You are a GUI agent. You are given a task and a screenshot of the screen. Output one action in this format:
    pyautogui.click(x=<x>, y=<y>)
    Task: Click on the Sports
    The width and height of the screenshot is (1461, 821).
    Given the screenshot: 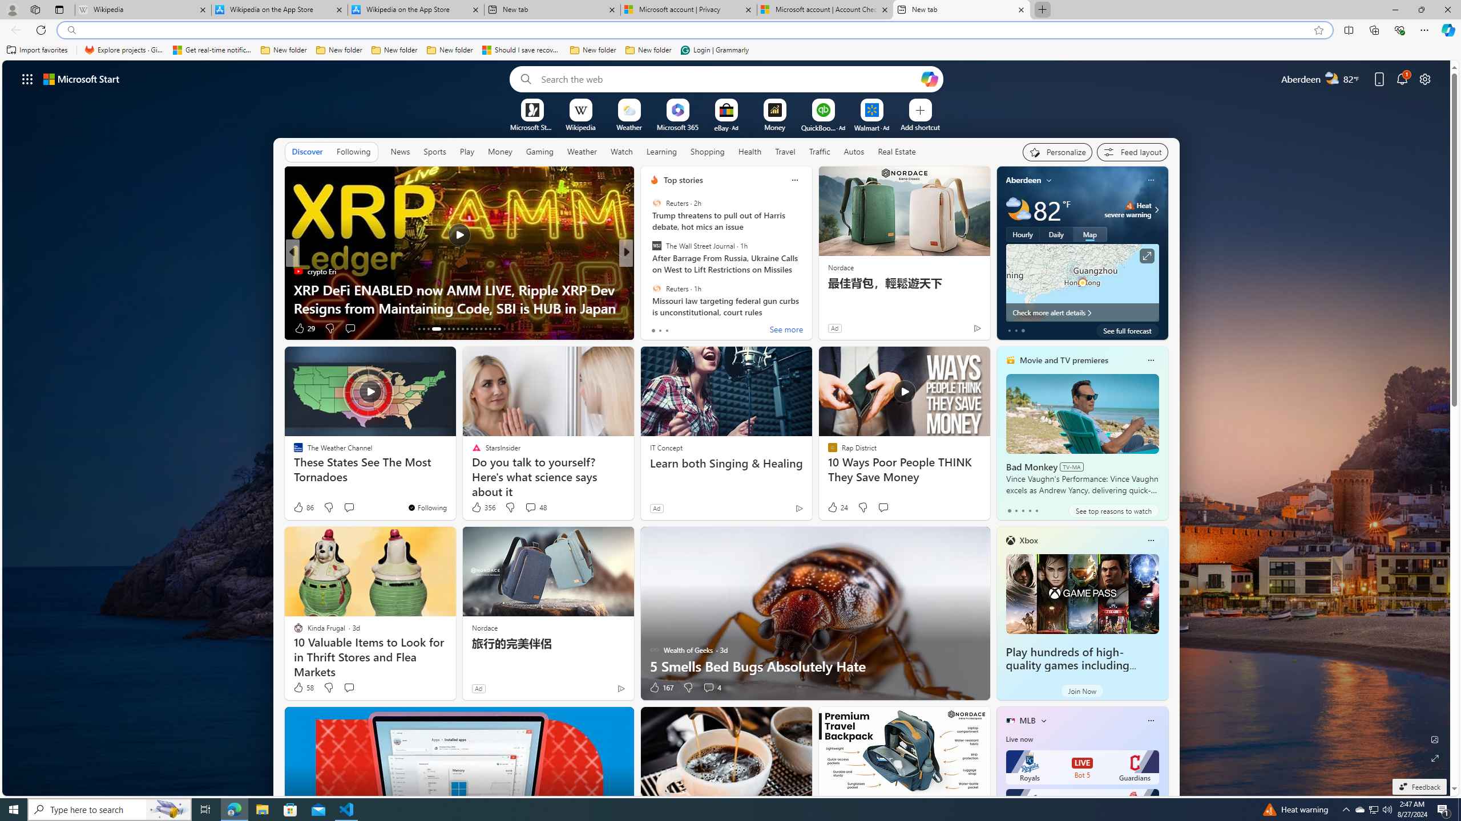 What is the action you would take?
    pyautogui.click(x=434, y=151)
    